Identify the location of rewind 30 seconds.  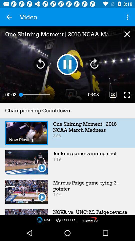
(40, 64).